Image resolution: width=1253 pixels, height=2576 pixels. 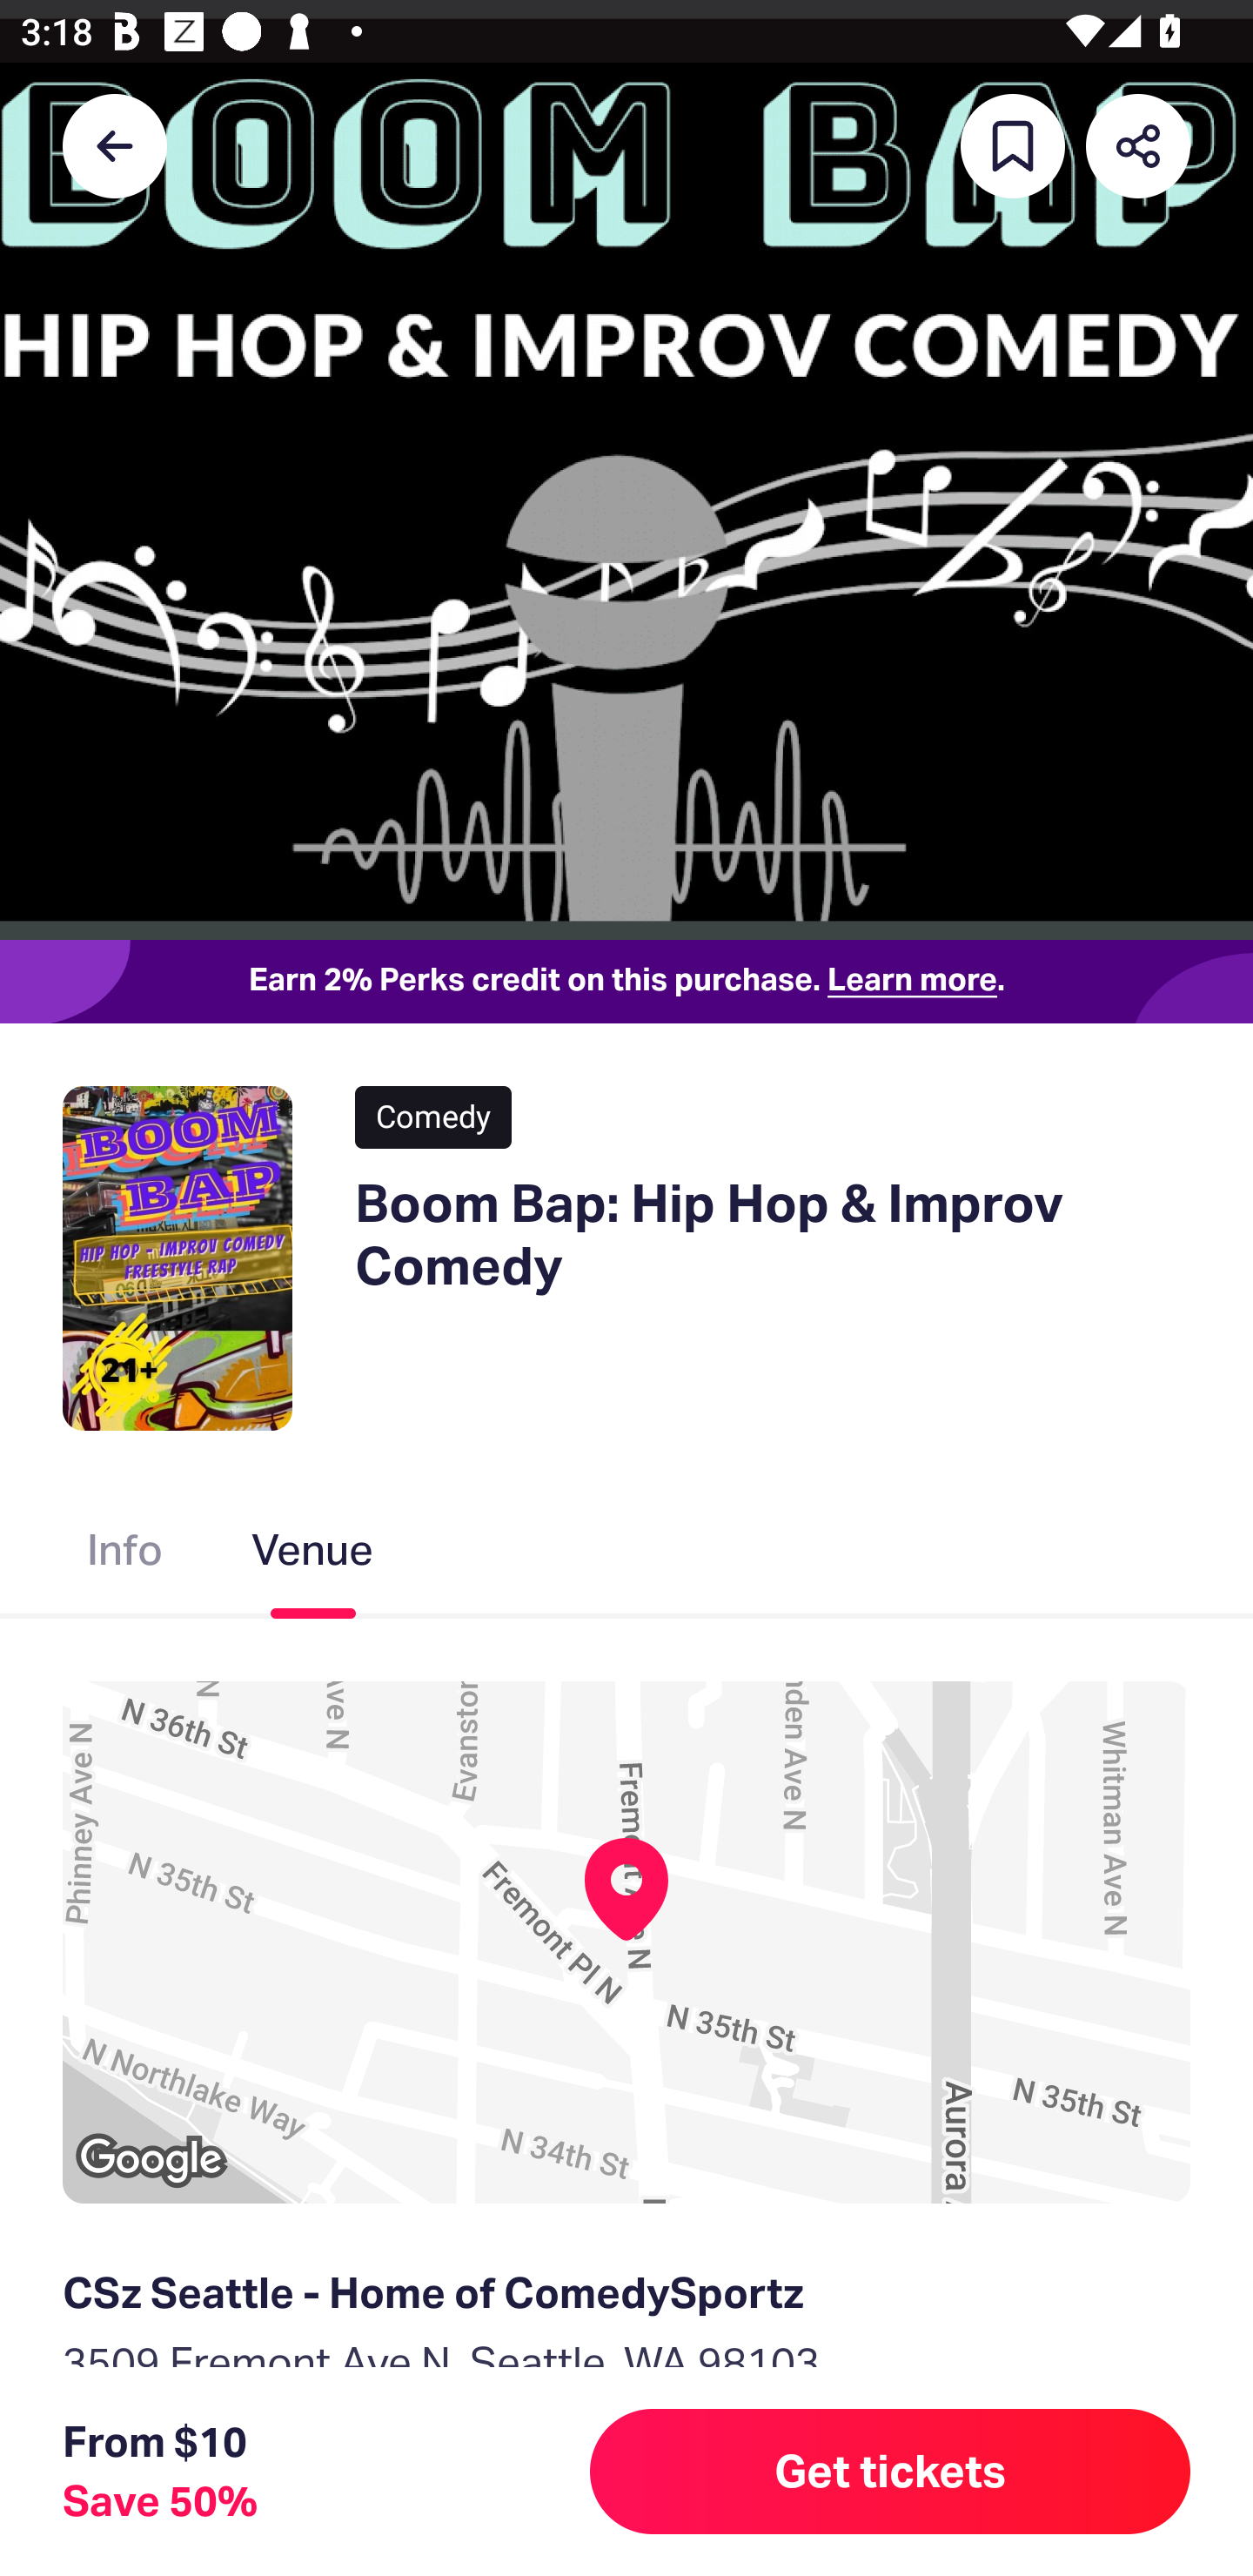 What do you see at coordinates (890, 2472) in the screenshot?
I see `Get tickets` at bounding box center [890, 2472].